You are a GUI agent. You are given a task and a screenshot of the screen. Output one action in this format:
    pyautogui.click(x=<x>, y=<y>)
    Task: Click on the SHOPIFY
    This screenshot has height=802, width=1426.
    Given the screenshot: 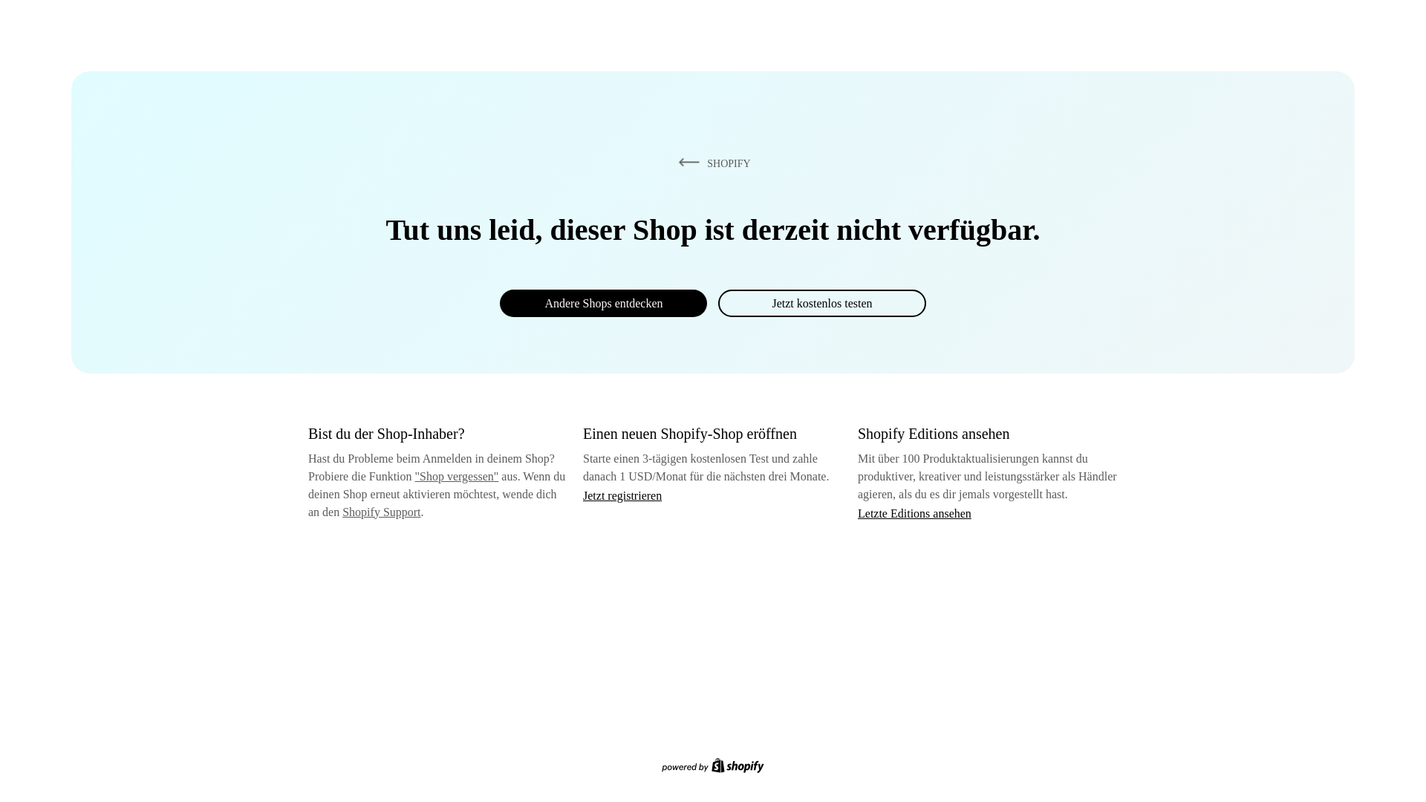 What is the action you would take?
    pyautogui.click(x=712, y=163)
    